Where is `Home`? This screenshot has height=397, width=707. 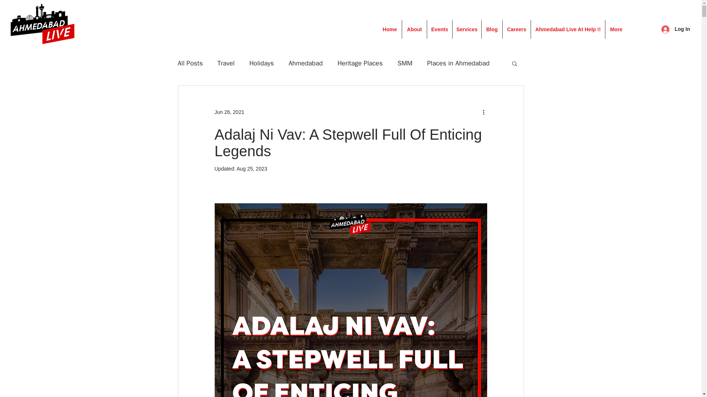
Home is located at coordinates (390, 29).